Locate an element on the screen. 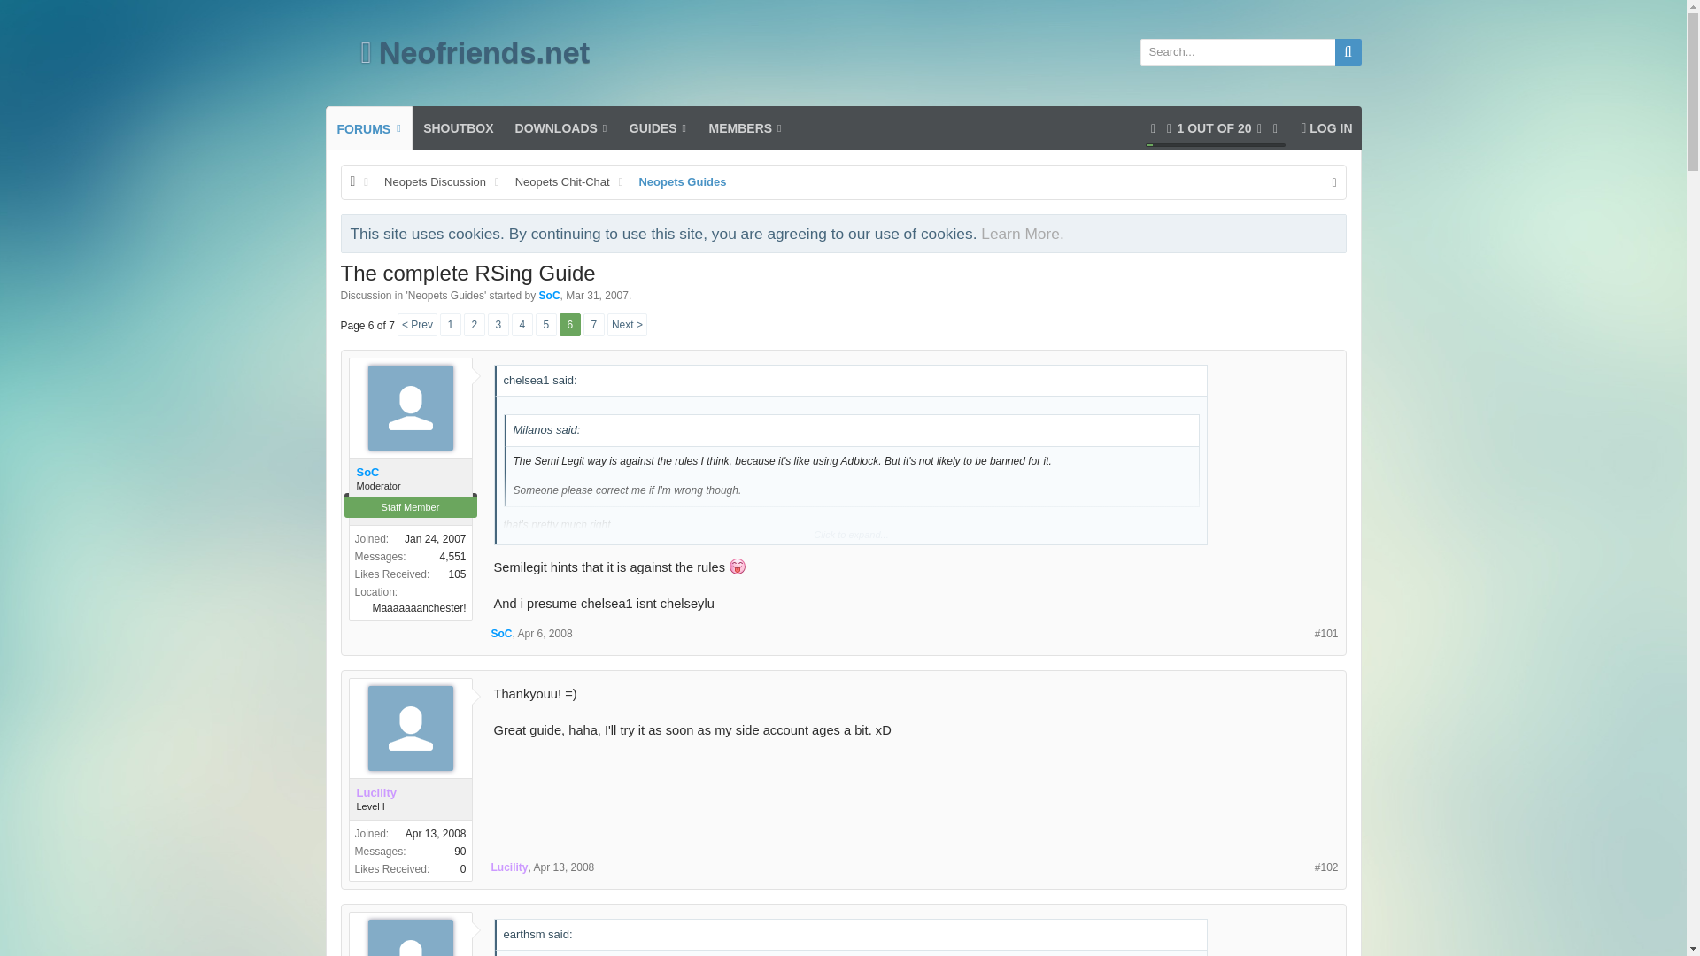 The width and height of the screenshot is (1700, 956). Enter your search and hit enter is located at coordinates (1250, 52).